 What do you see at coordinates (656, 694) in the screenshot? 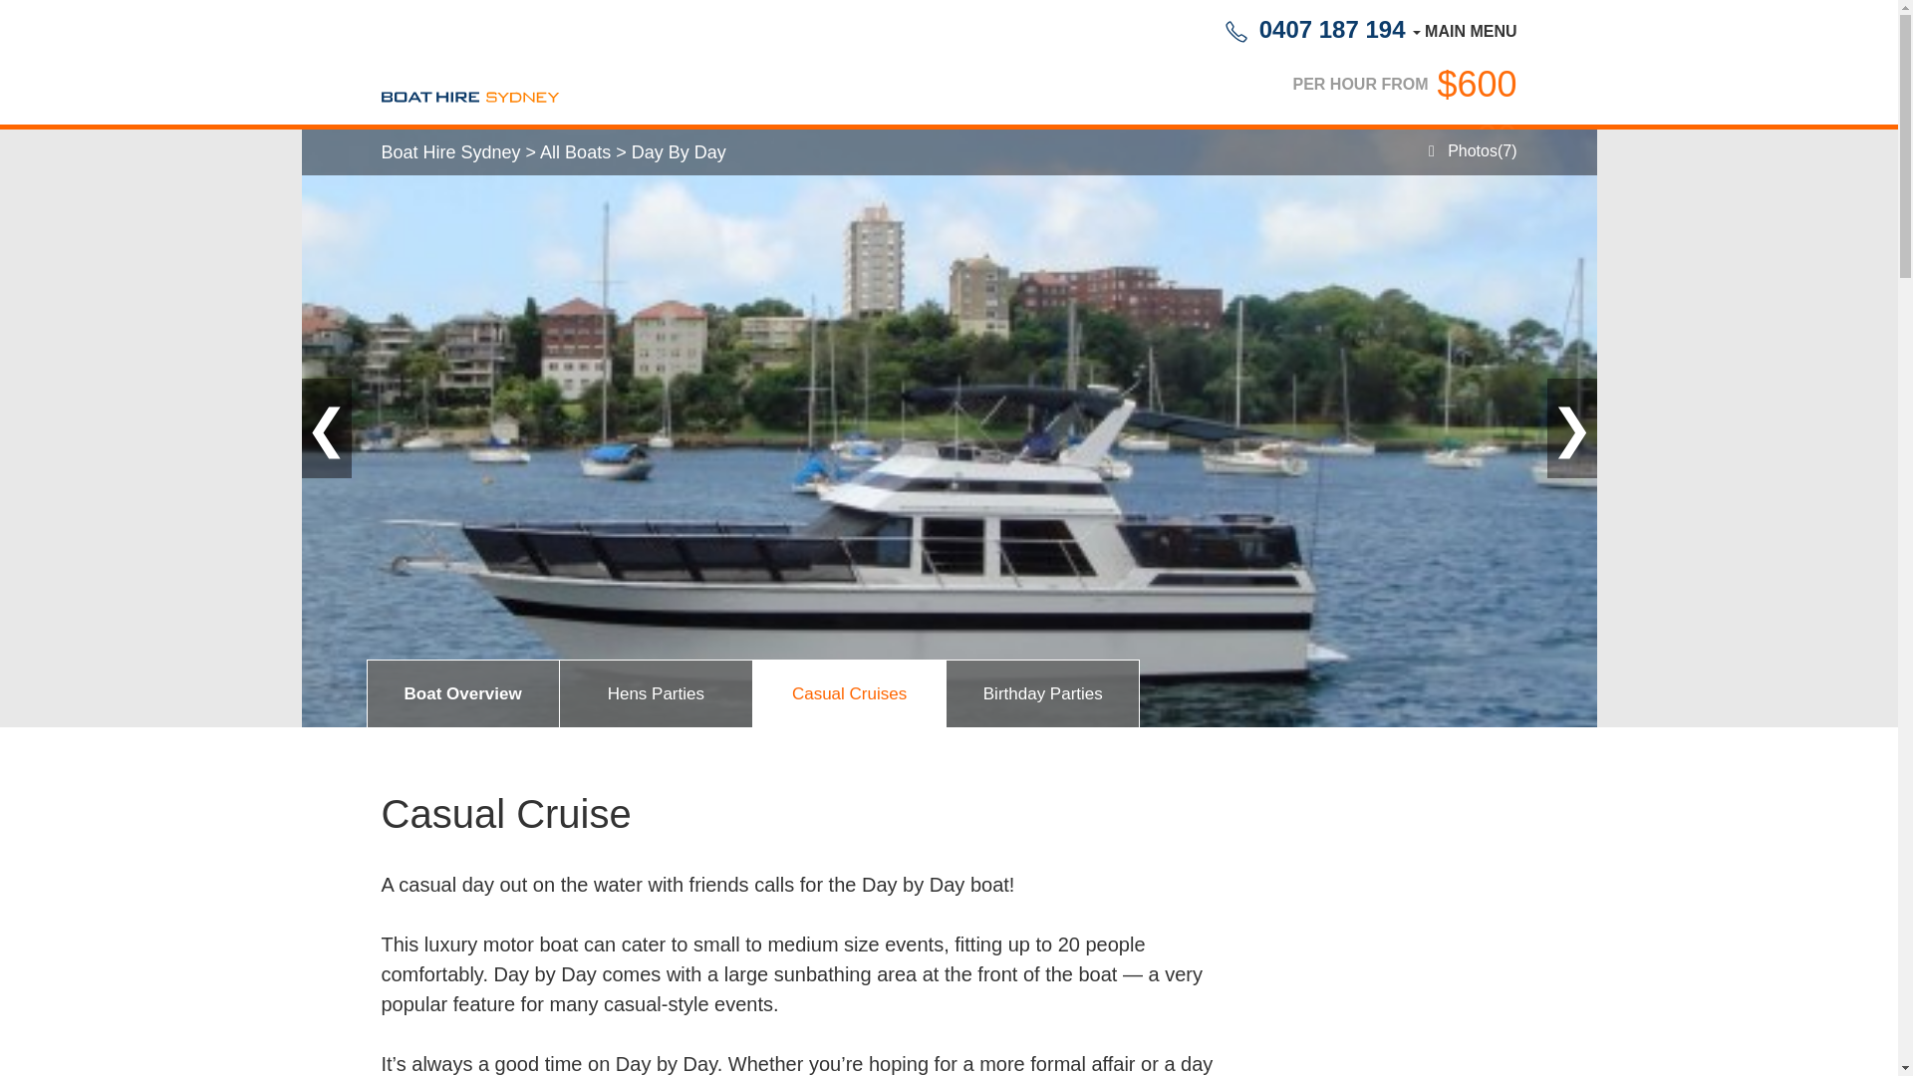
I see `Hens Parties` at bounding box center [656, 694].